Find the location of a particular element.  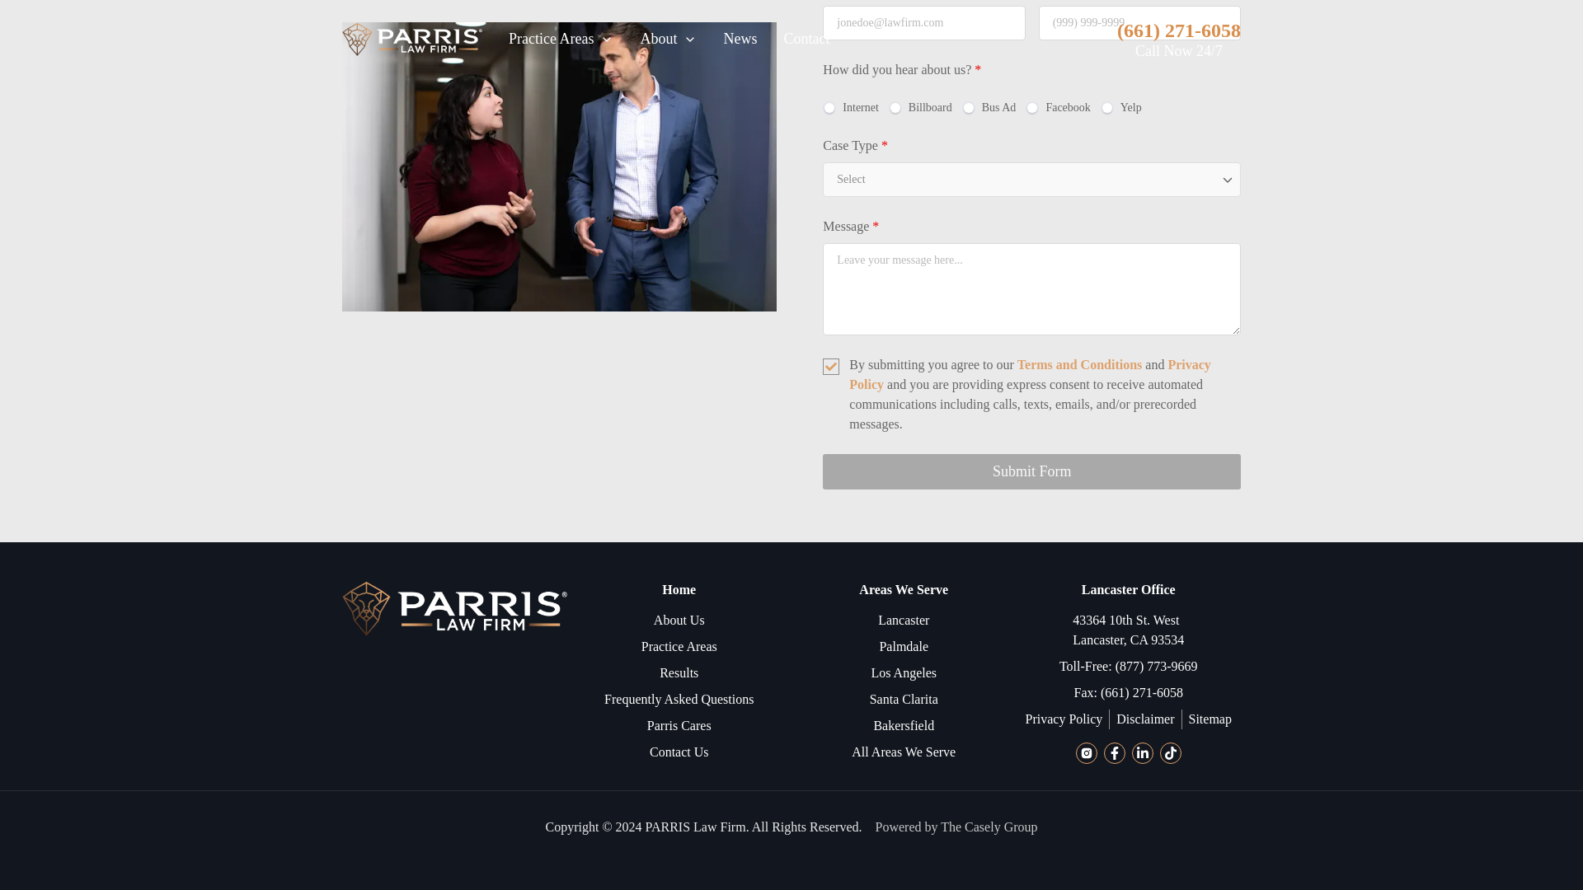

Results is located at coordinates (679, 672).